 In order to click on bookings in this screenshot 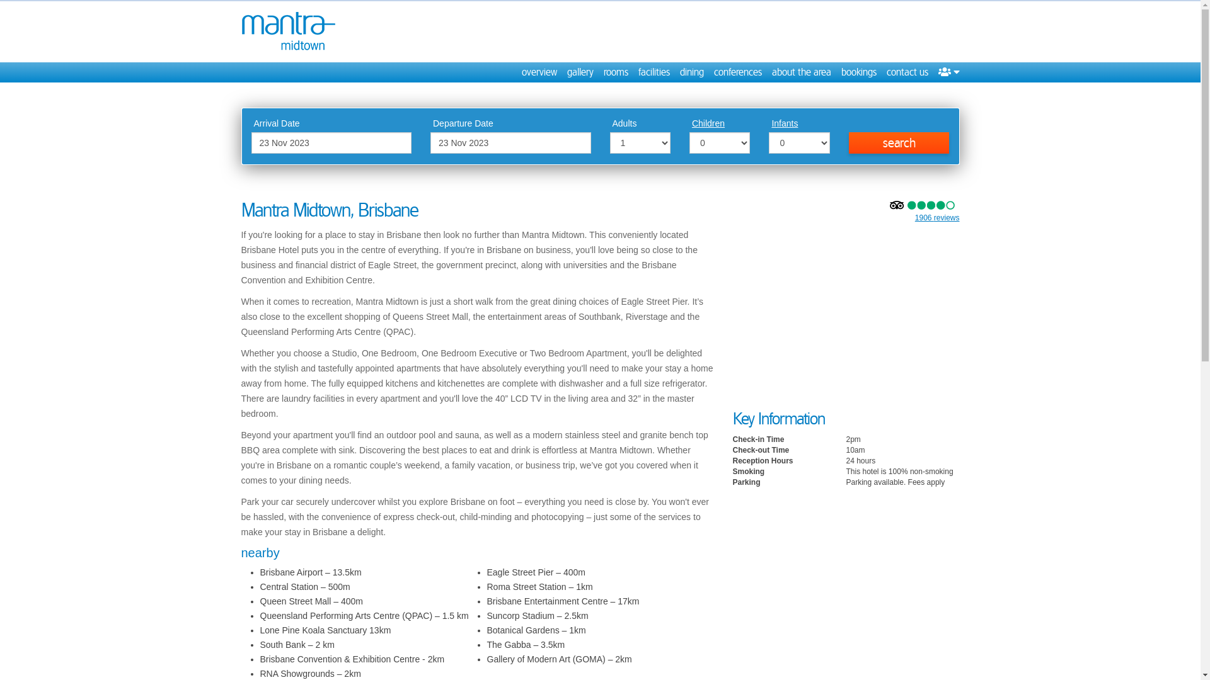, I will do `click(858, 72)`.